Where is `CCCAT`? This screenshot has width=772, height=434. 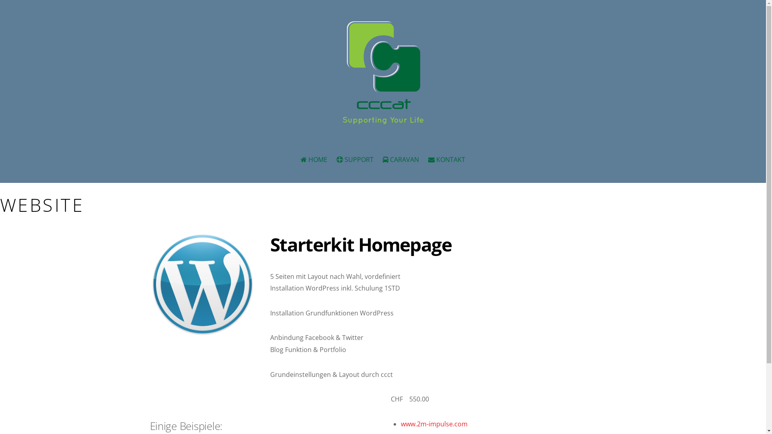 CCCAT is located at coordinates (383, 73).